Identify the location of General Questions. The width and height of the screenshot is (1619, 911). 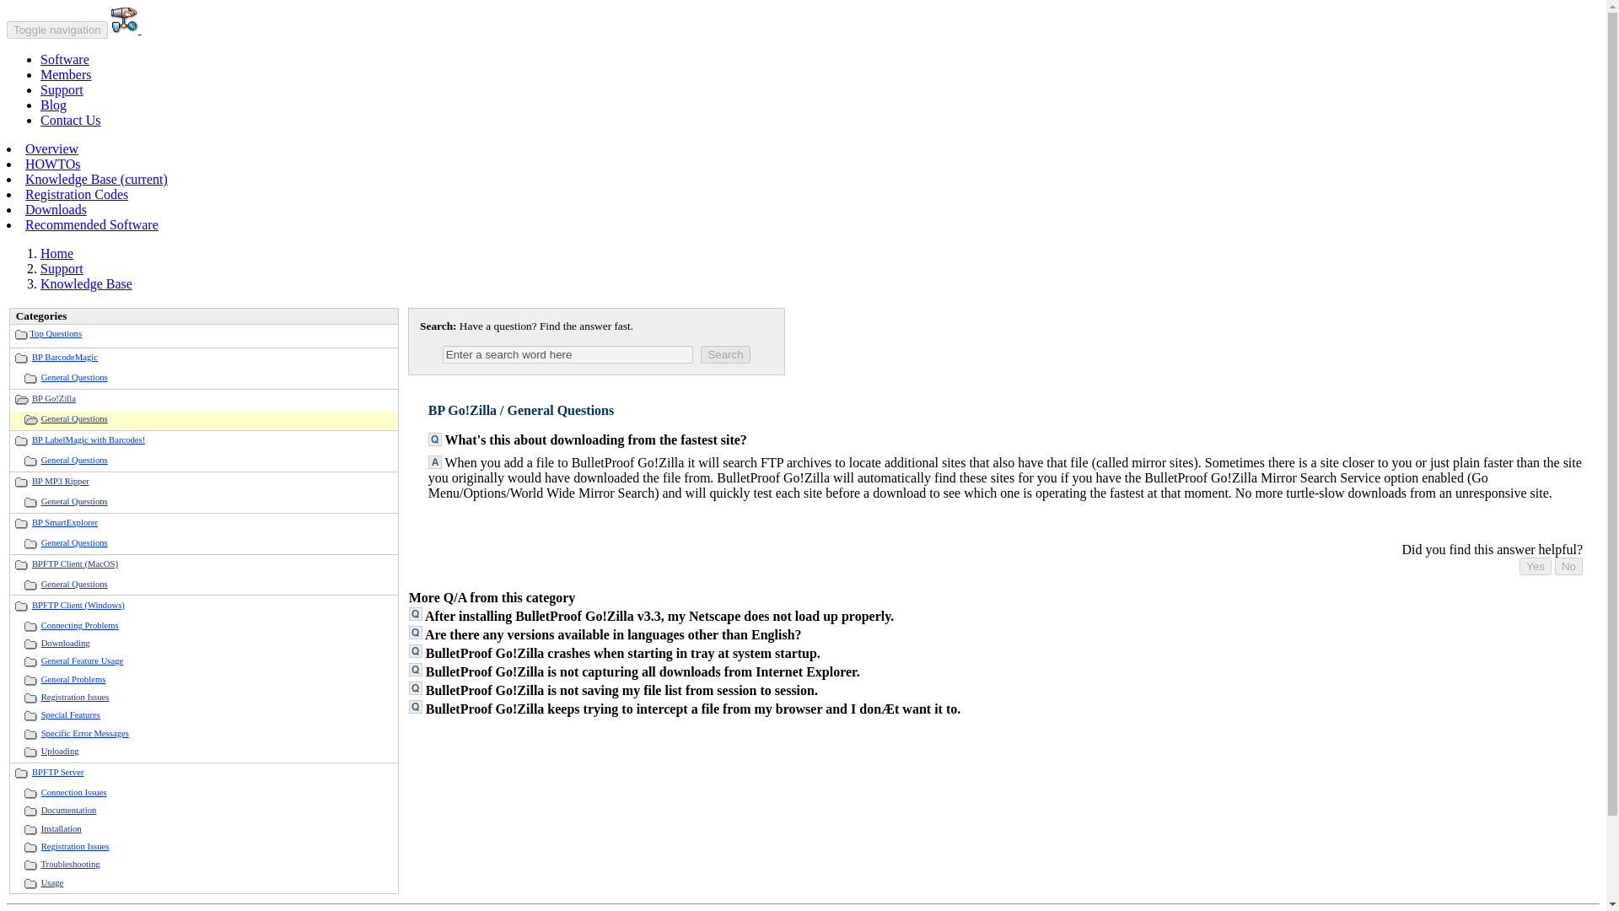
(74, 460).